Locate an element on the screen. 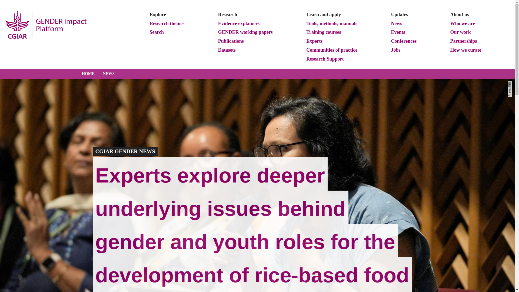 Image resolution: width=519 pixels, height=292 pixels. Research Support is located at coordinates (325, 59).